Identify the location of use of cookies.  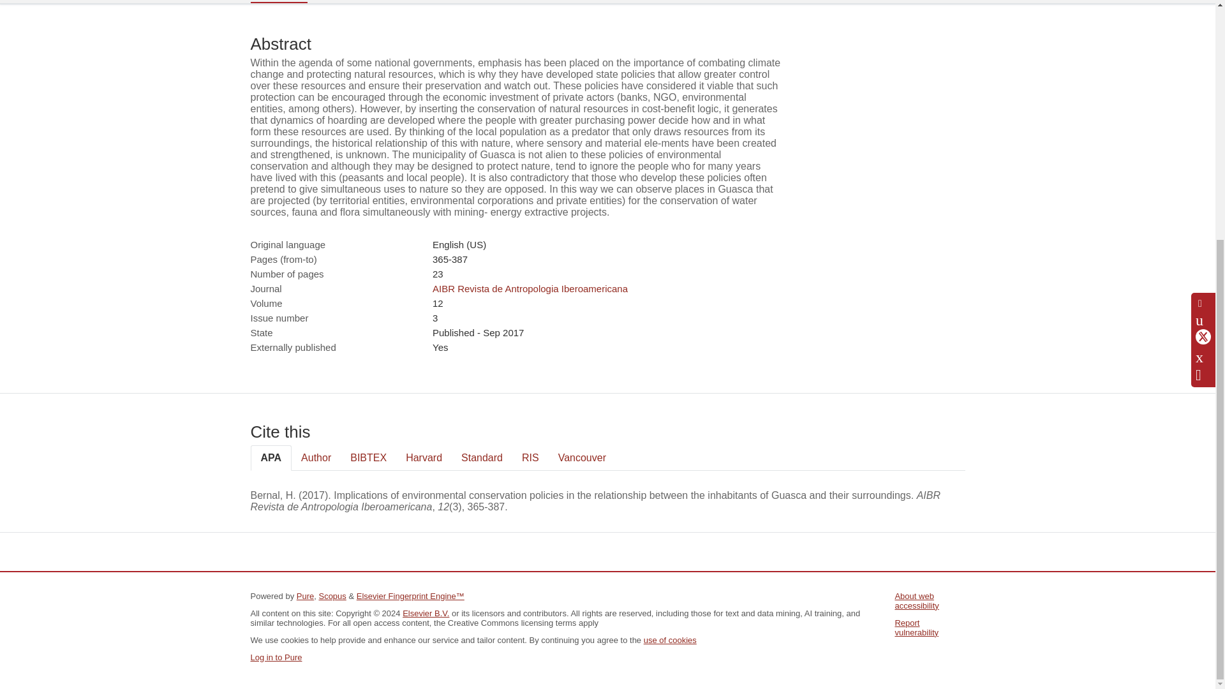
(670, 639).